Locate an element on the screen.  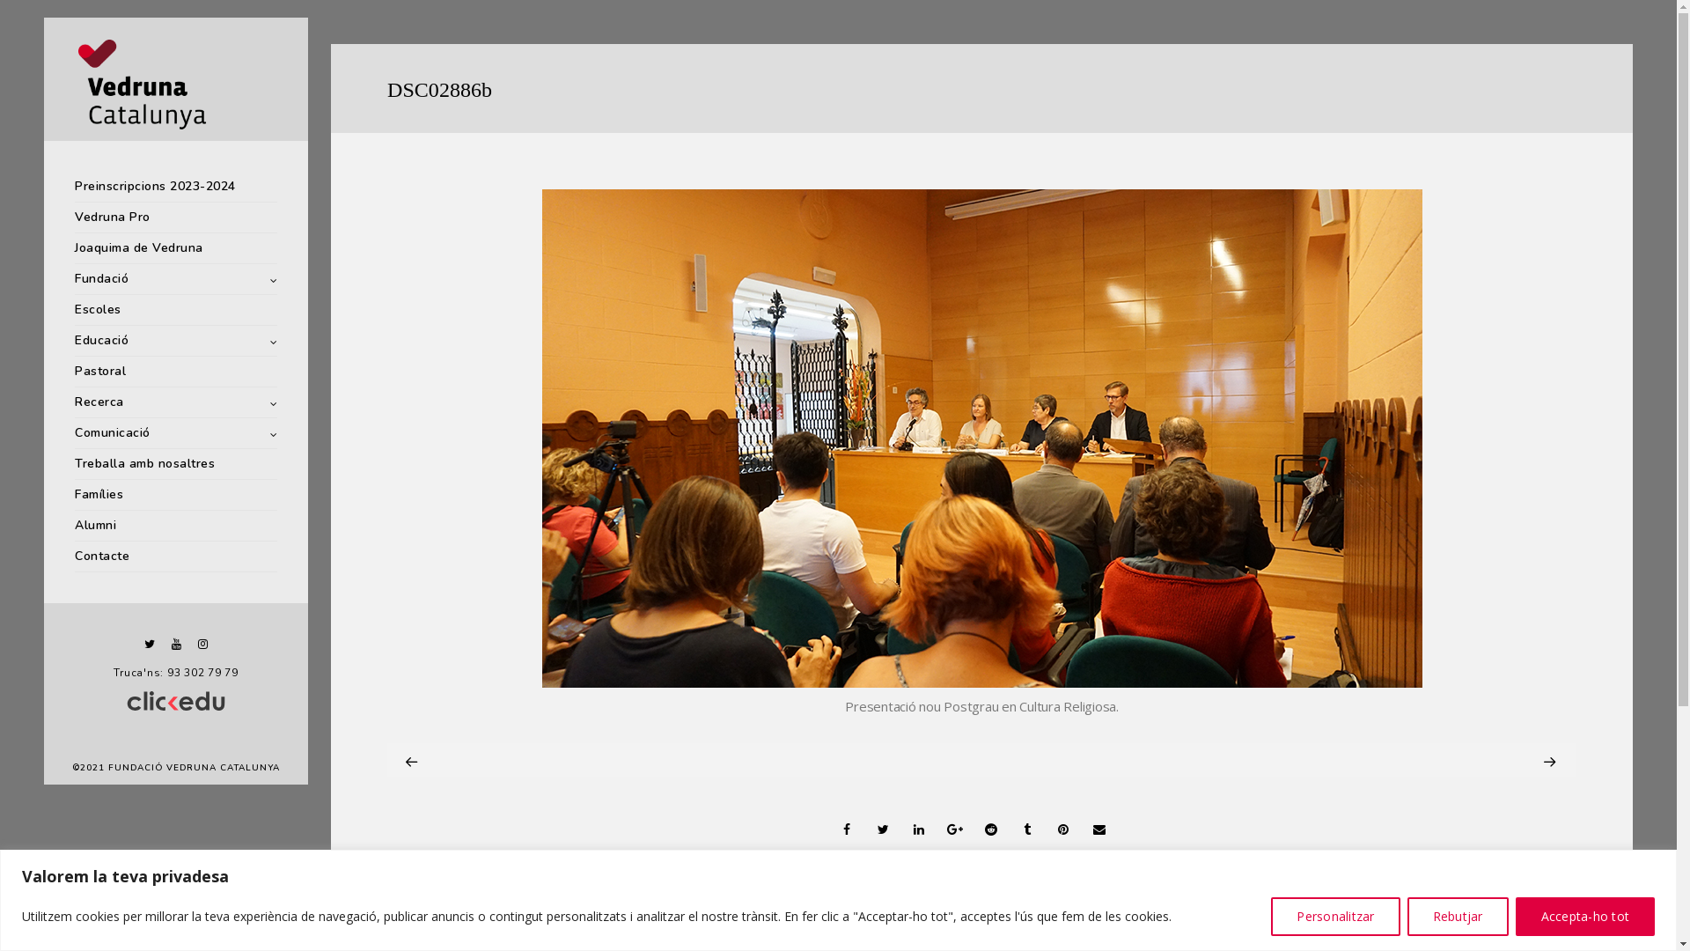
Pastoral is located at coordinates (176, 372).